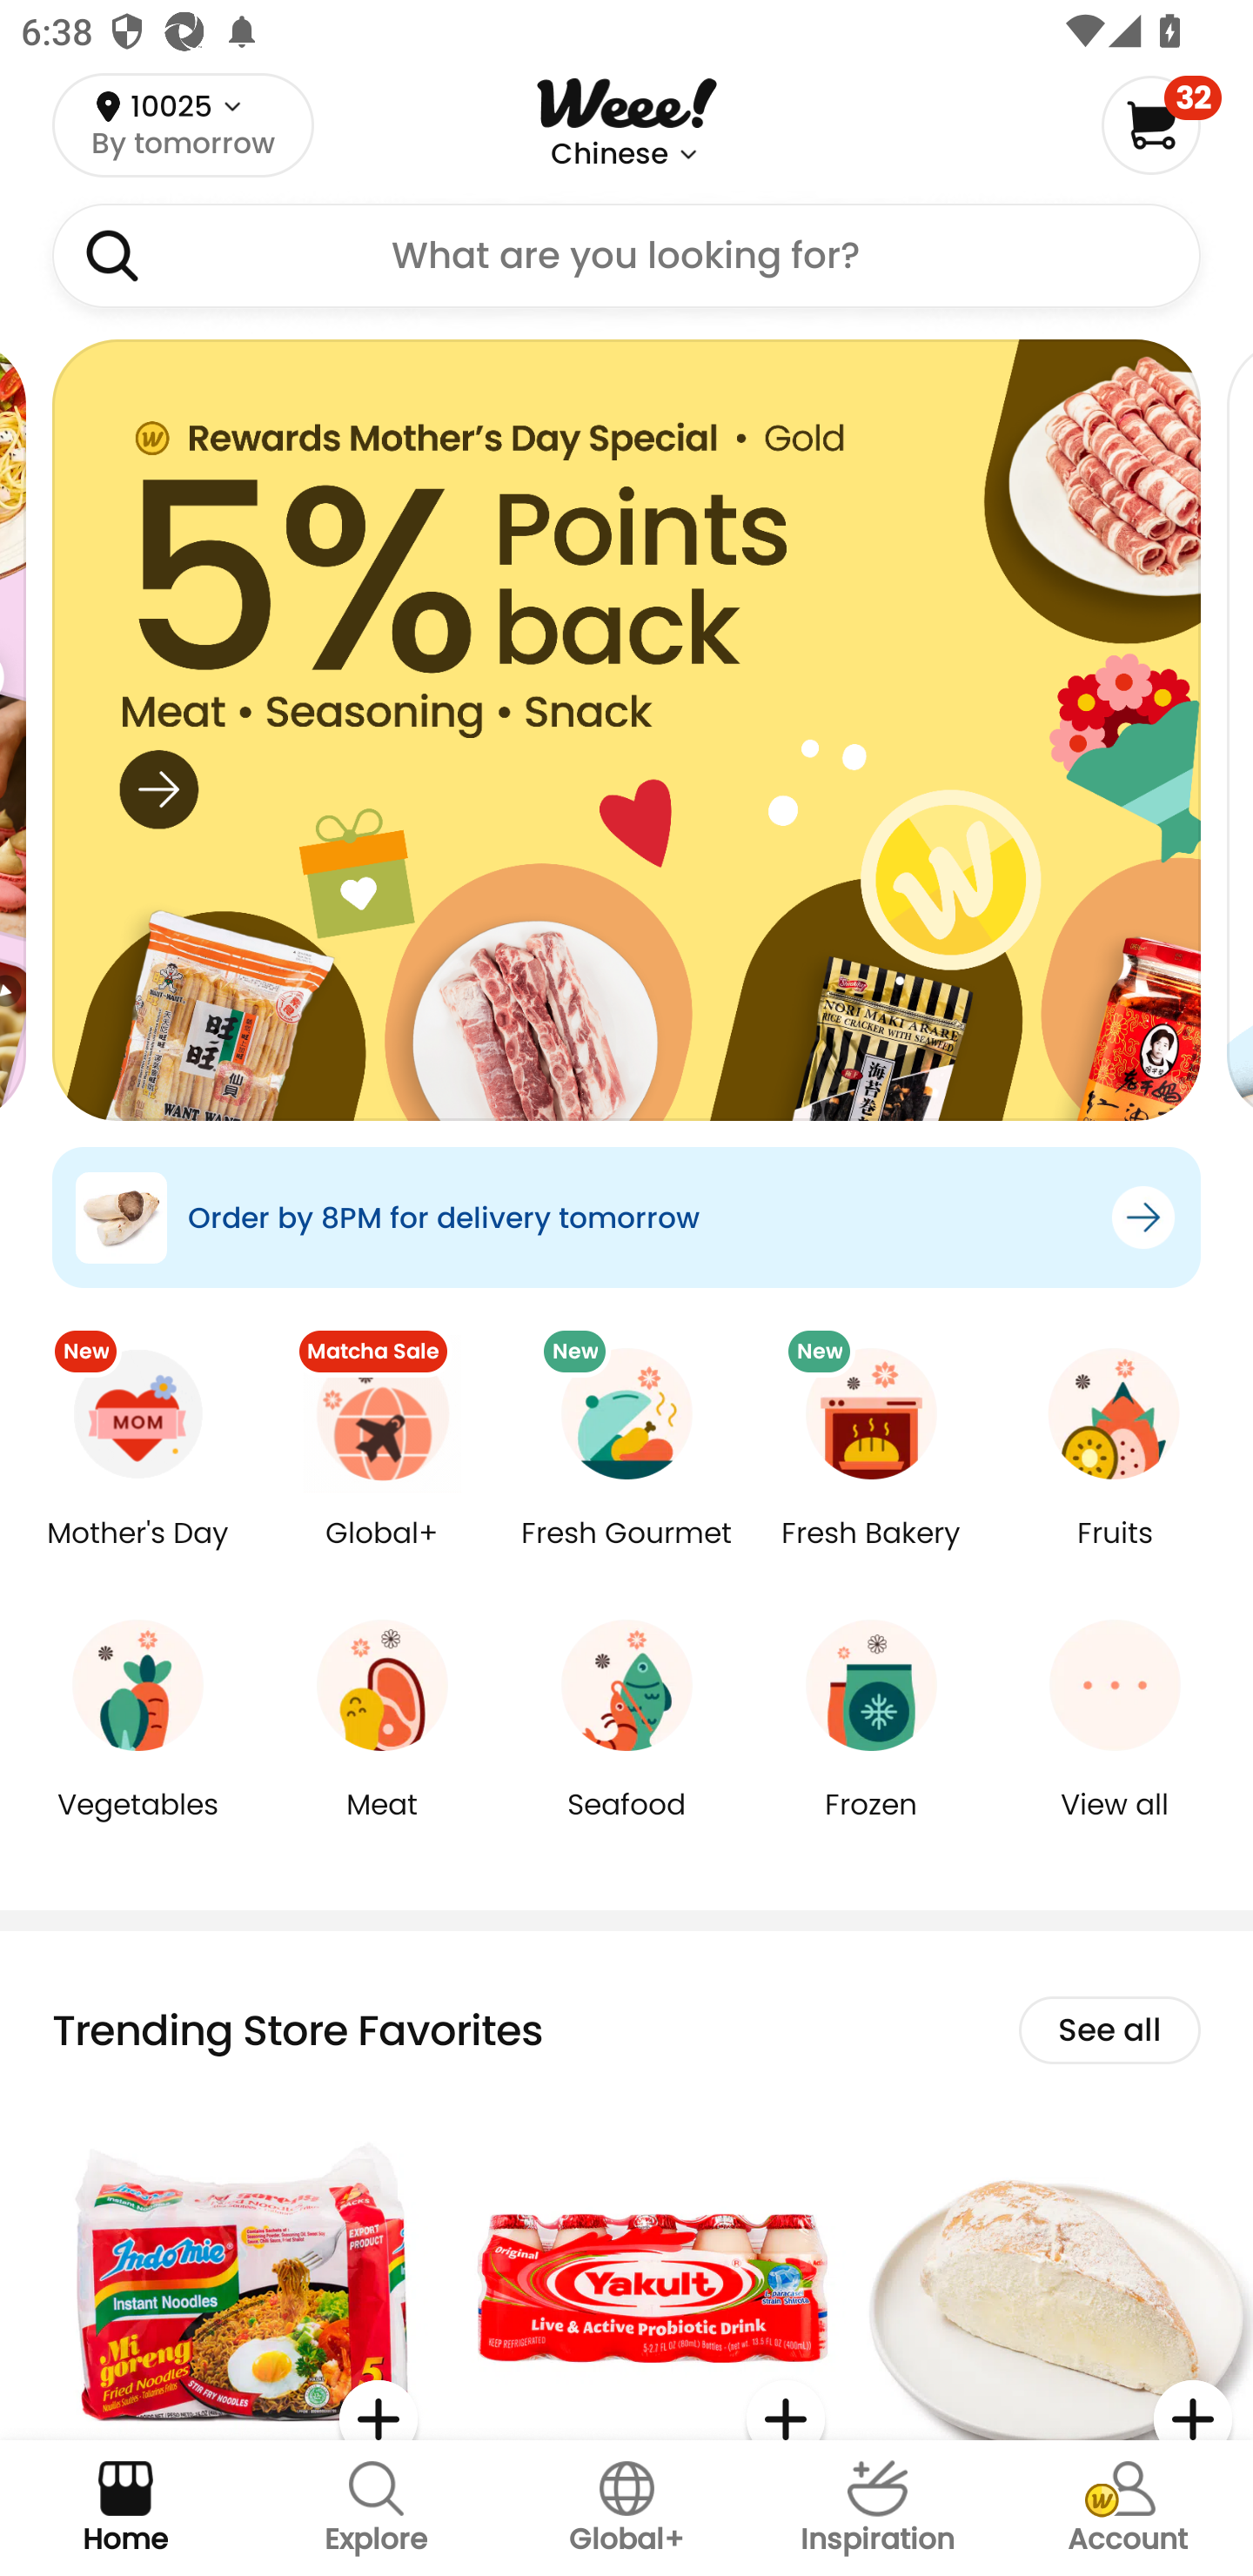  What do you see at coordinates (183, 124) in the screenshot?
I see `10025 By tomorrow` at bounding box center [183, 124].